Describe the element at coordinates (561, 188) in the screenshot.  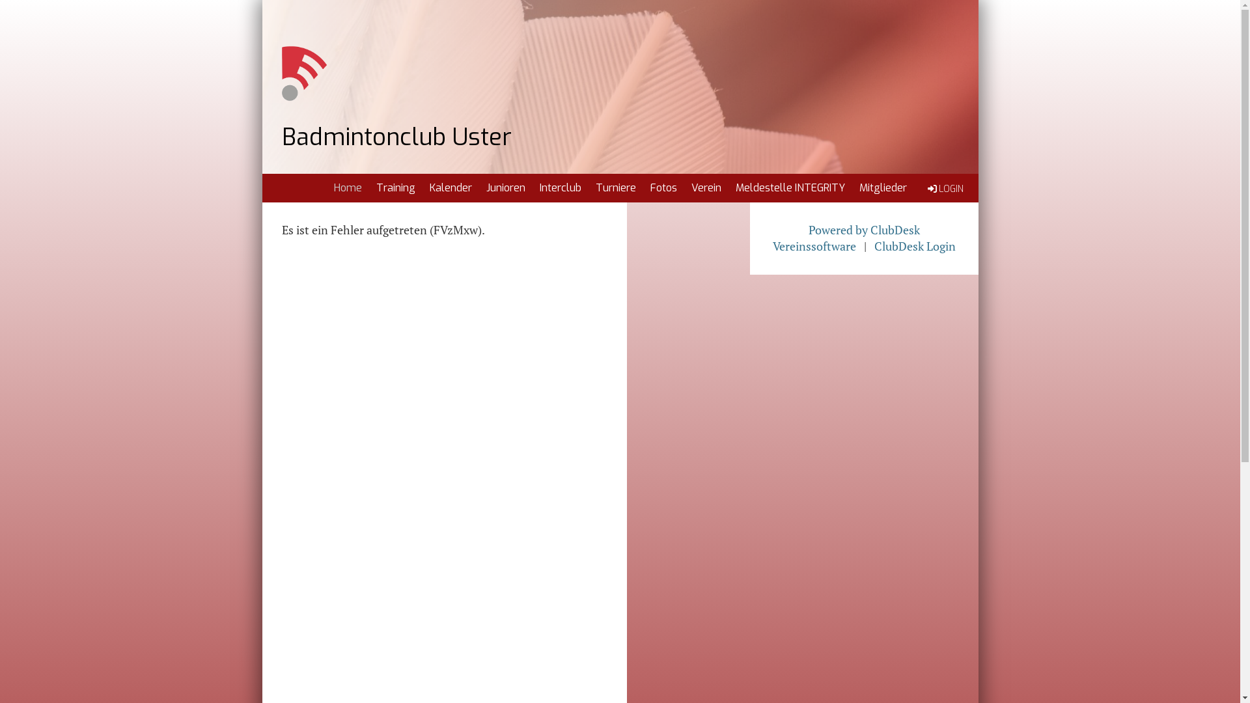
I see `Interclub` at that location.